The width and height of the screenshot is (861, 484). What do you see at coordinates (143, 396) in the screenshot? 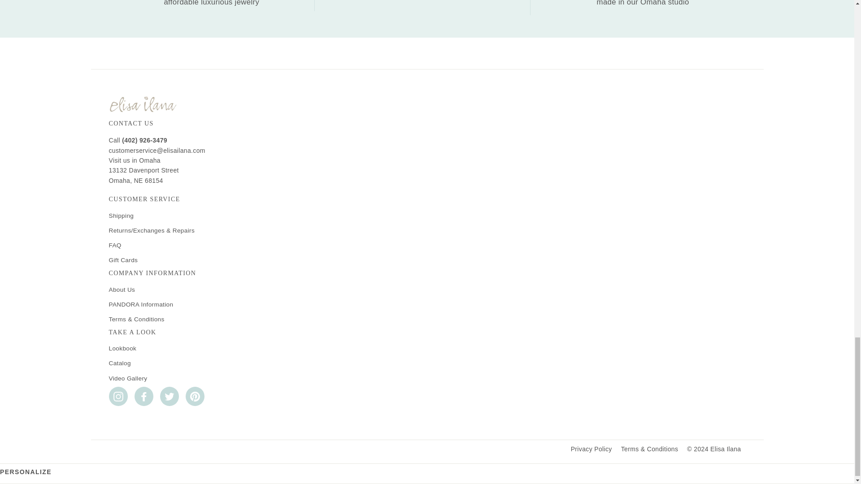
I see `Elisa Ilana on Facebook` at bounding box center [143, 396].